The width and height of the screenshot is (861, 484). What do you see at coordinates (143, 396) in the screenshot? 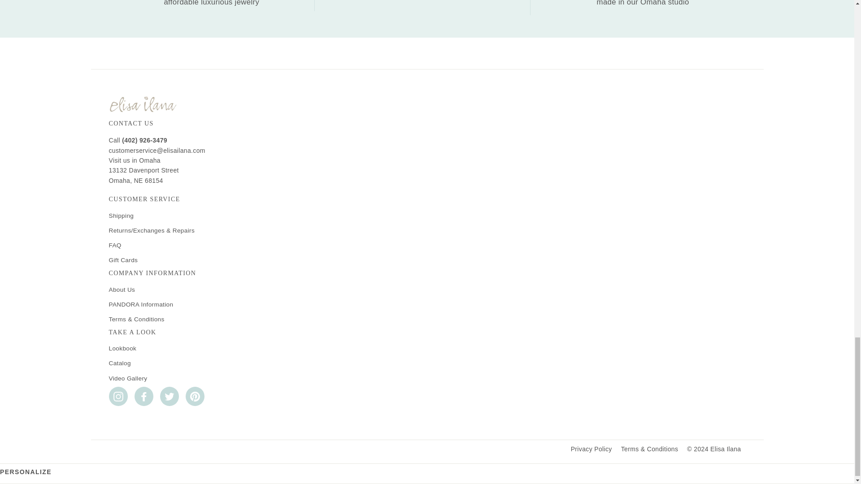
I see `Elisa Ilana on Facebook` at bounding box center [143, 396].